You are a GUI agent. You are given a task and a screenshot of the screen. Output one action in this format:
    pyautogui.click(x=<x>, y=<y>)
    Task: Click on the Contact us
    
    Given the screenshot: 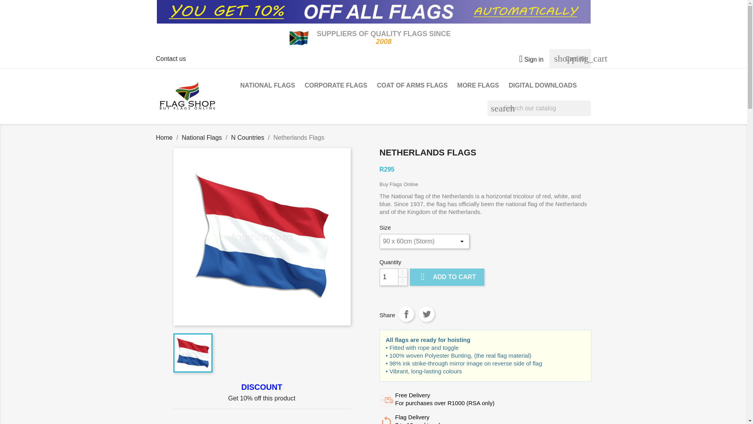 What is the action you would take?
    pyautogui.click(x=171, y=58)
    